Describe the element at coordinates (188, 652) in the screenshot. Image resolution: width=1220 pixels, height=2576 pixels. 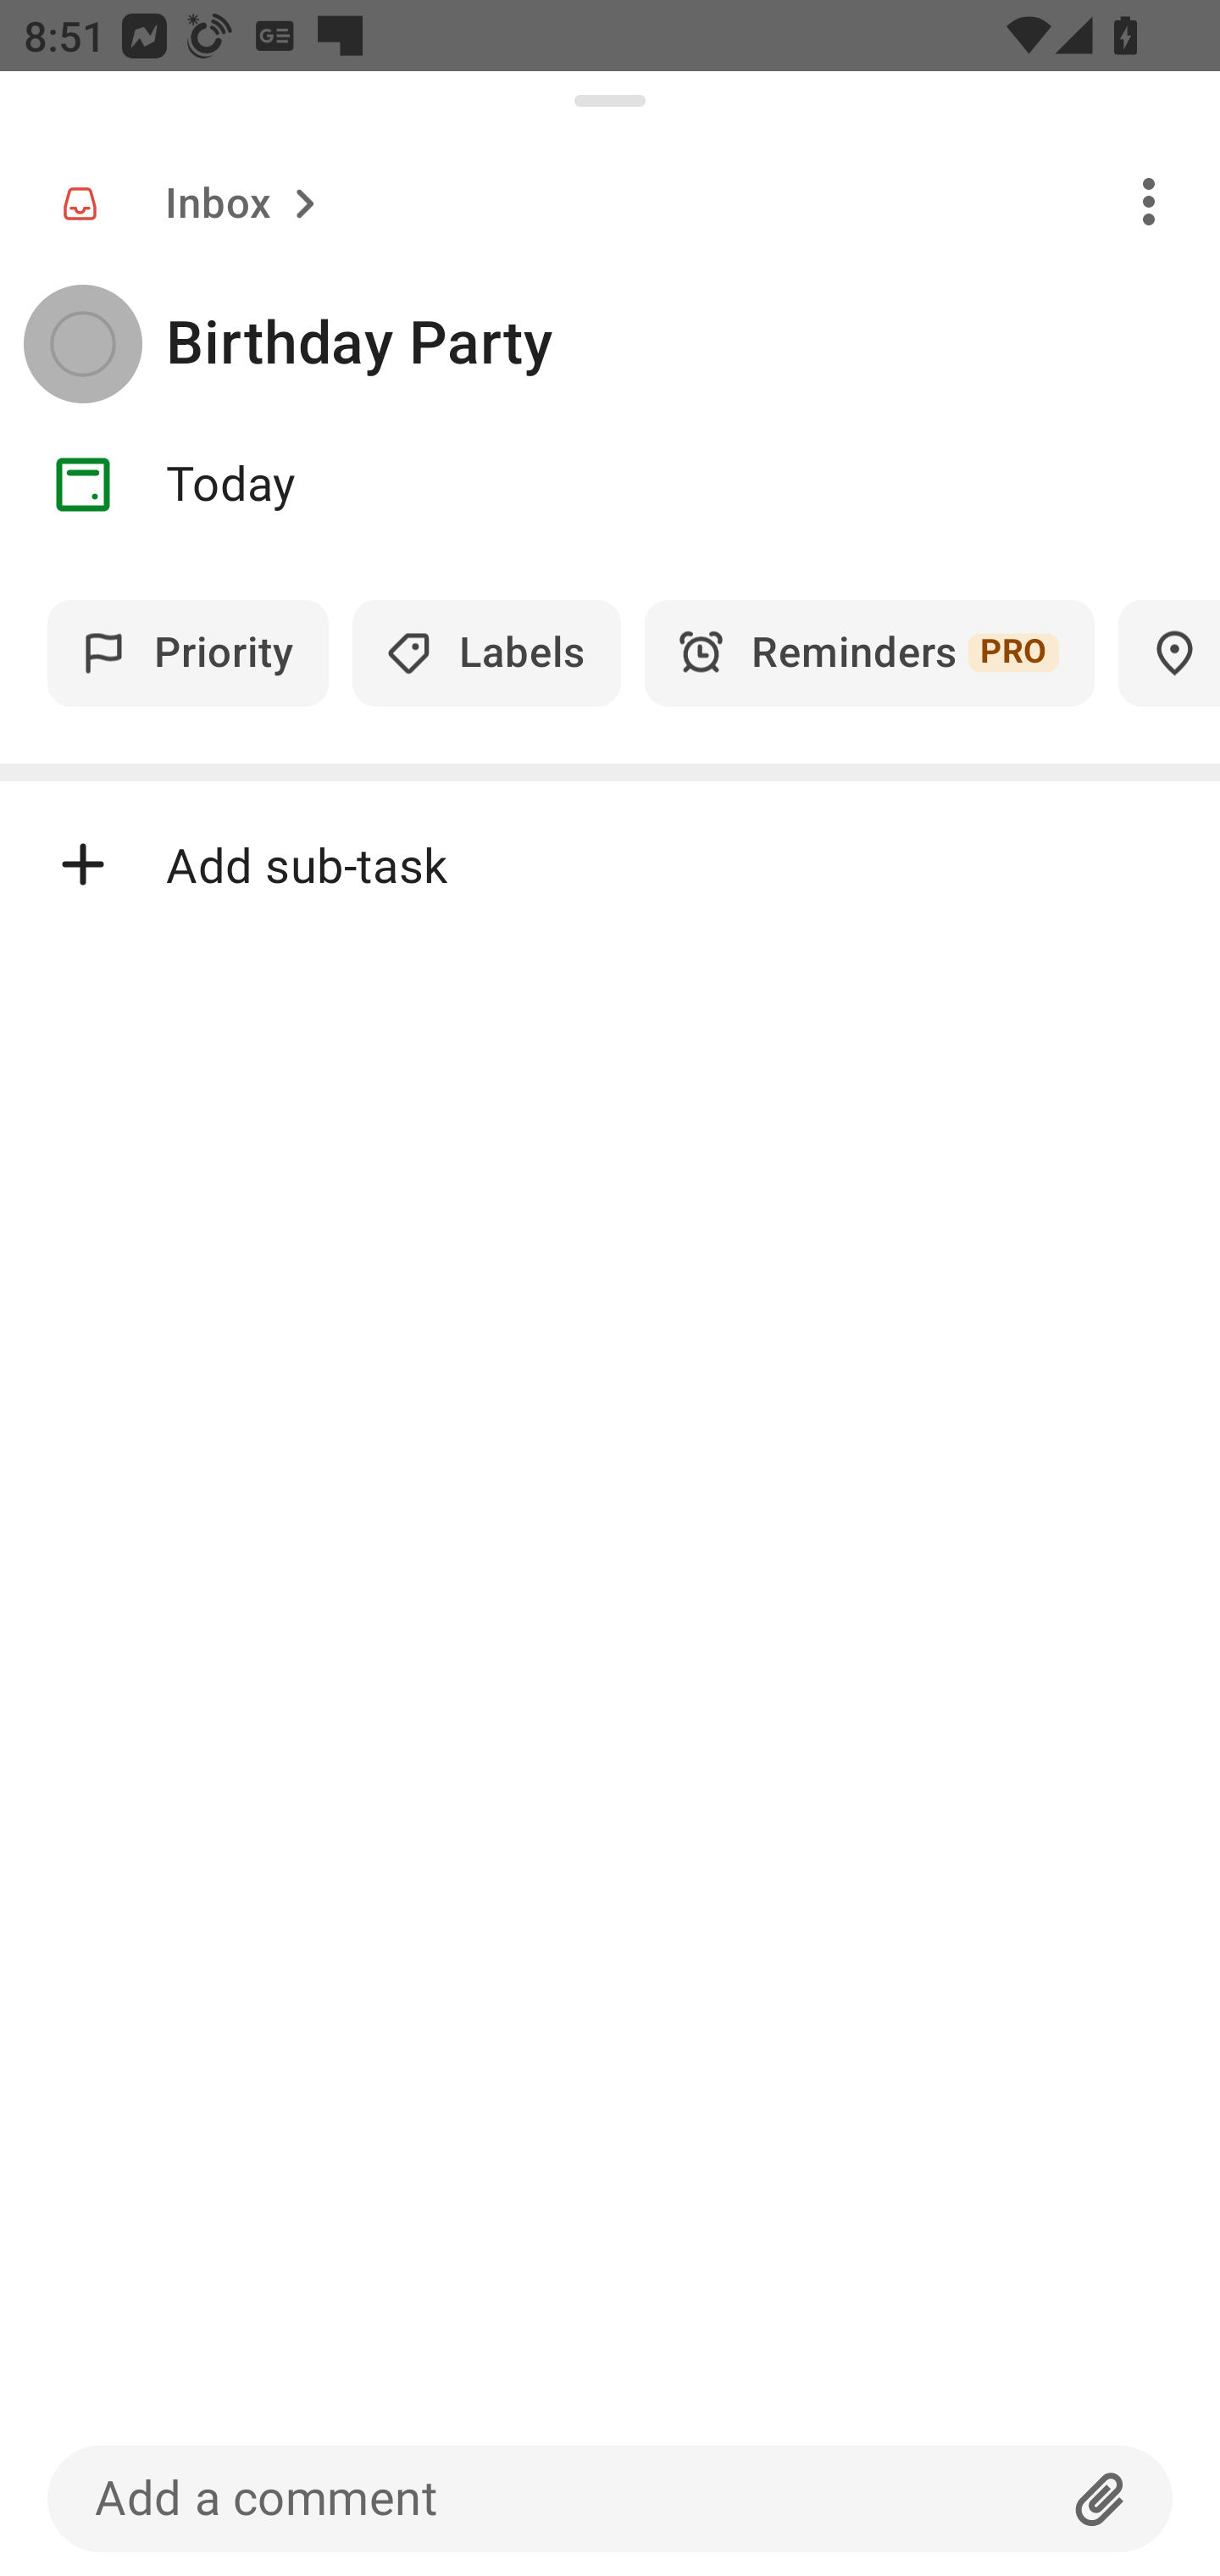
I see `Priority` at that location.